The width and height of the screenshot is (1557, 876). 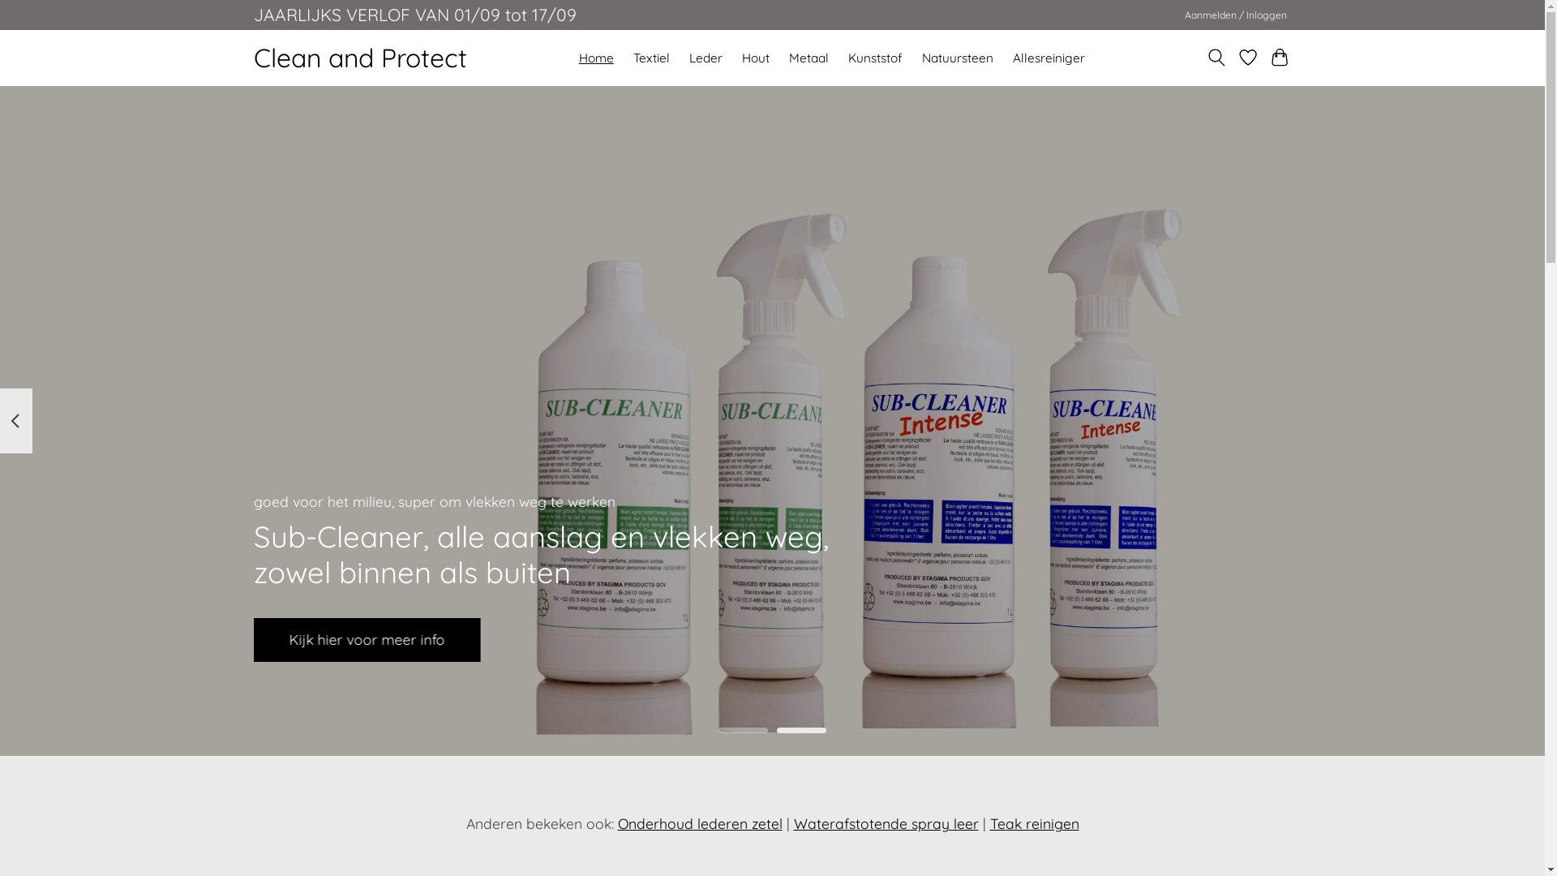 I want to click on Leder, so click(x=706, y=58).